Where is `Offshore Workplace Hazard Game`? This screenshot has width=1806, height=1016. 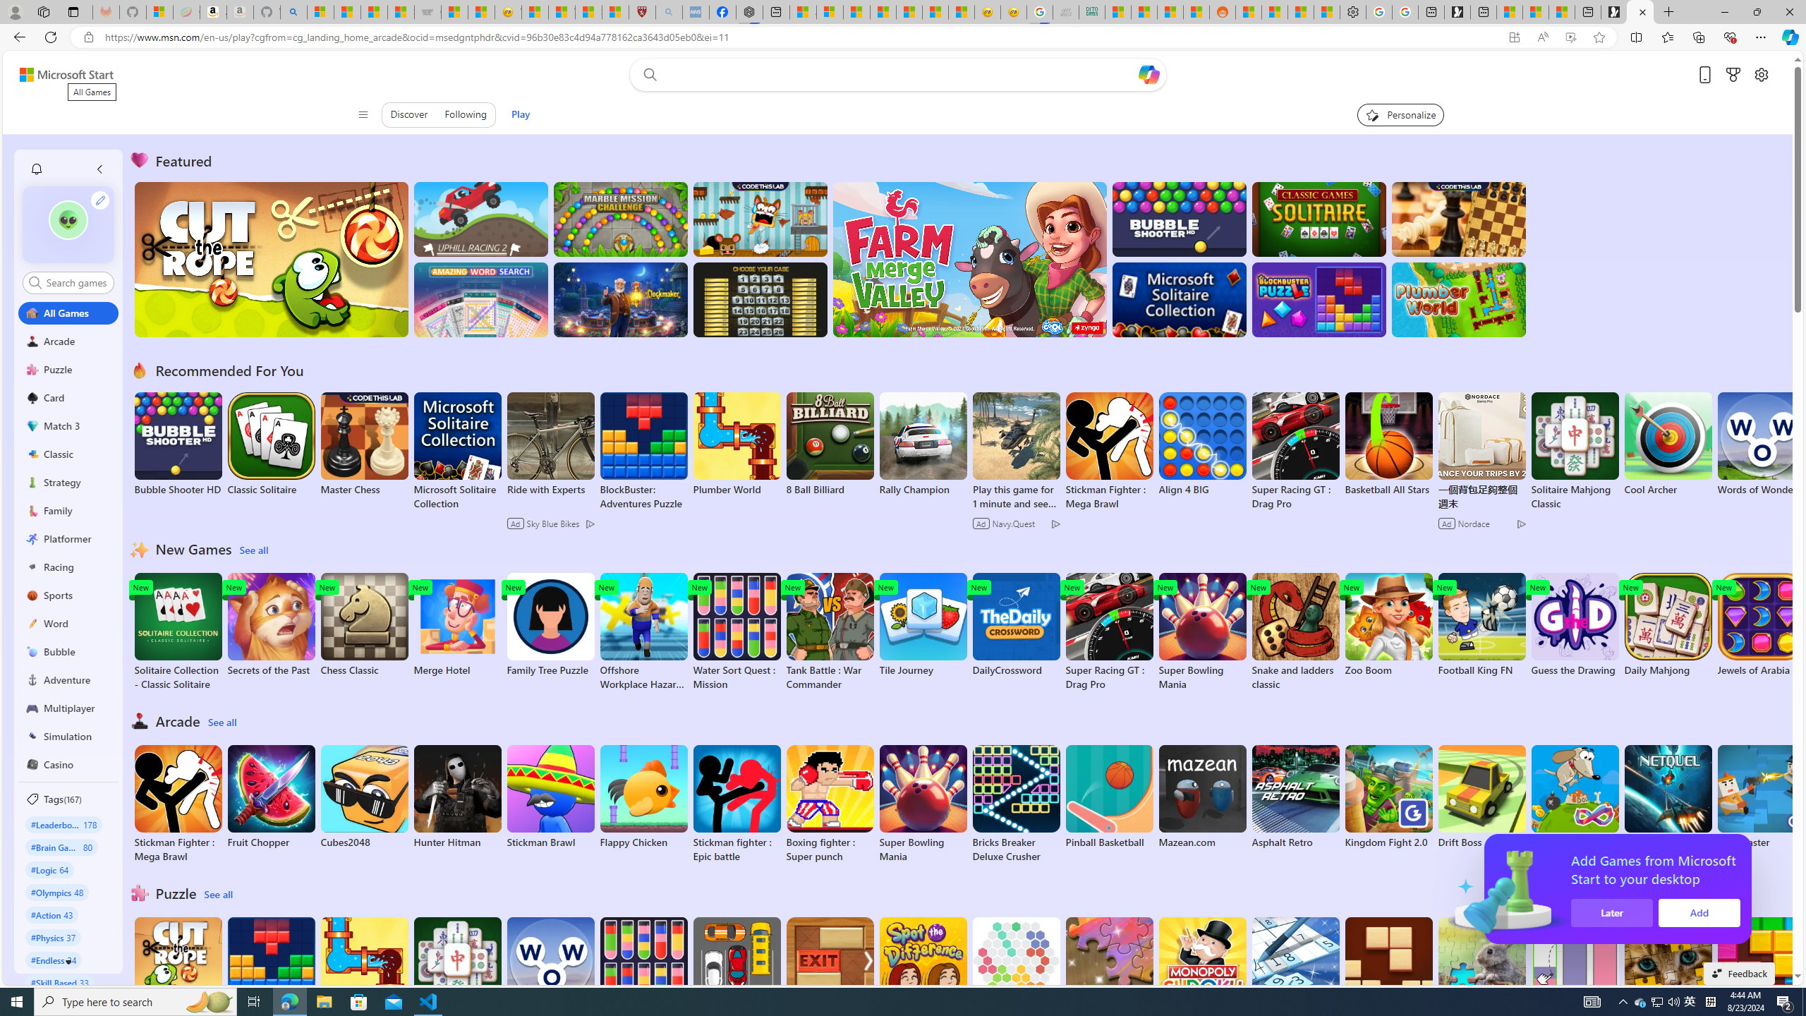
Offshore Workplace Hazard Game is located at coordinates (643, 632).